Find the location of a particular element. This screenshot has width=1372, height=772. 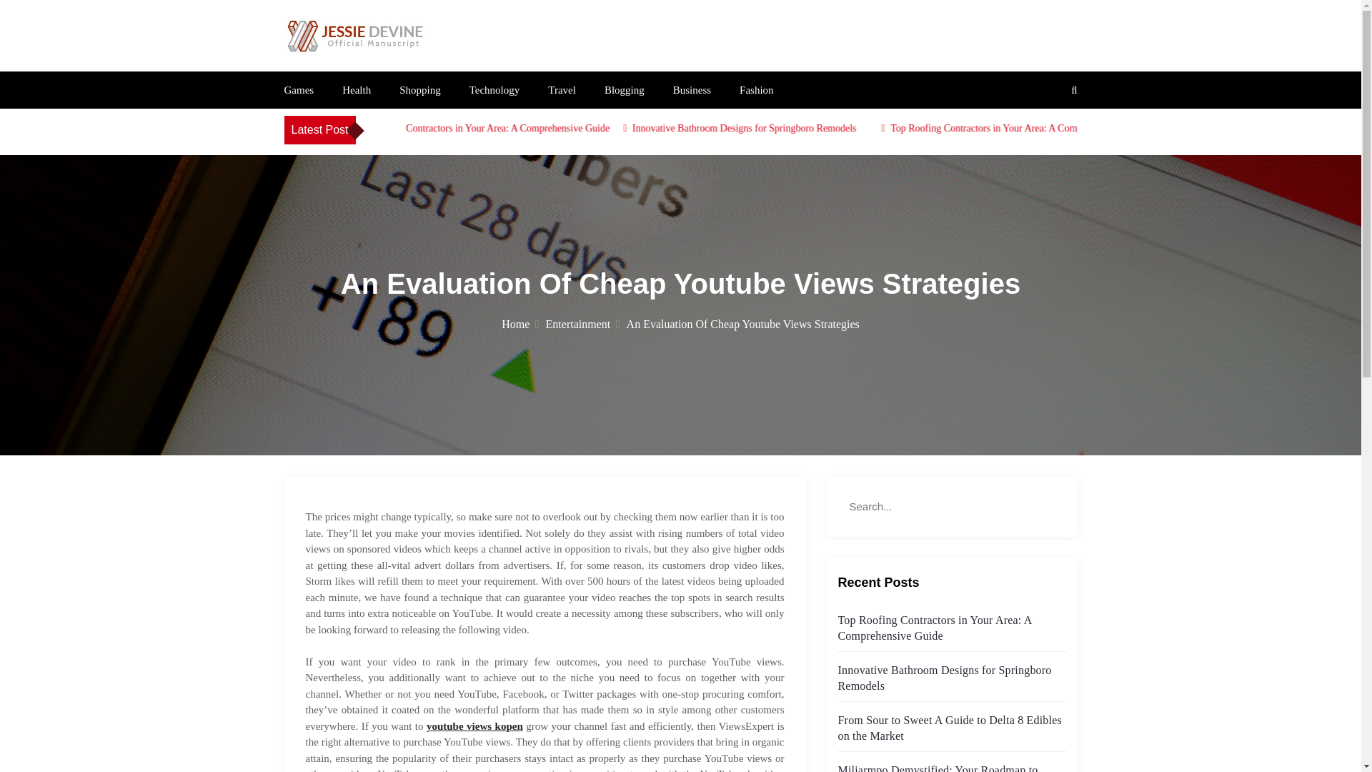

Miliarmpo Demystified: Your Roadmap to Casino Victory is located at coordinates (937, 768).